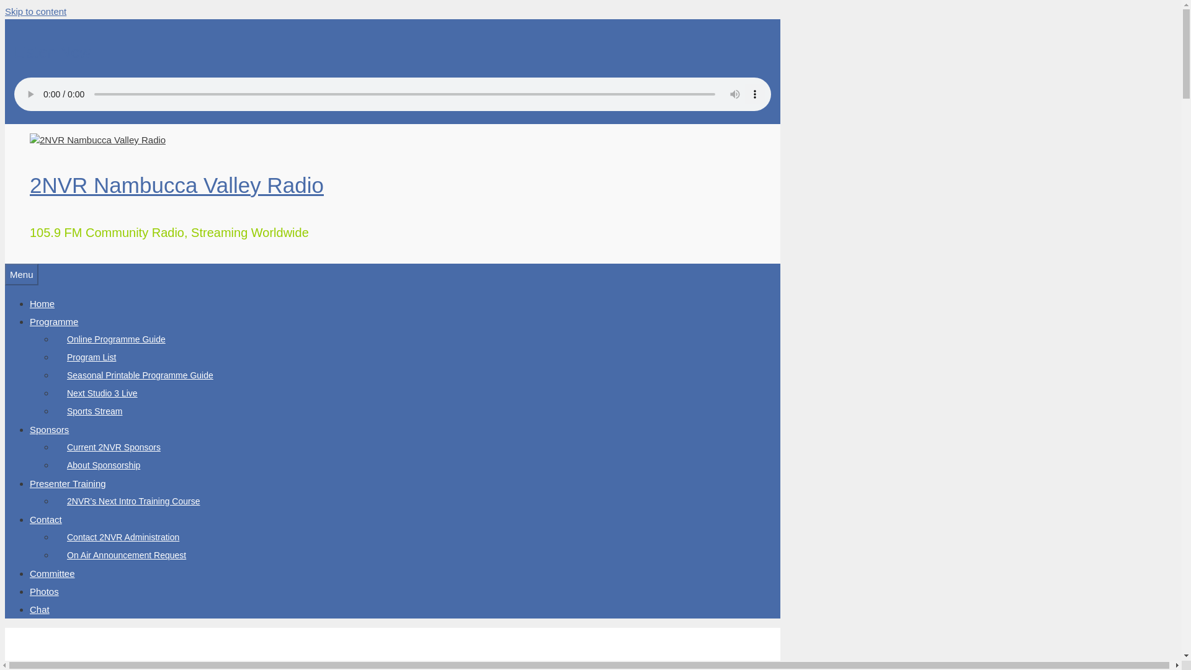 Image resolution: width=1191 pixels, height=670 pixels. I want to click on Photos, so click(44, 592).